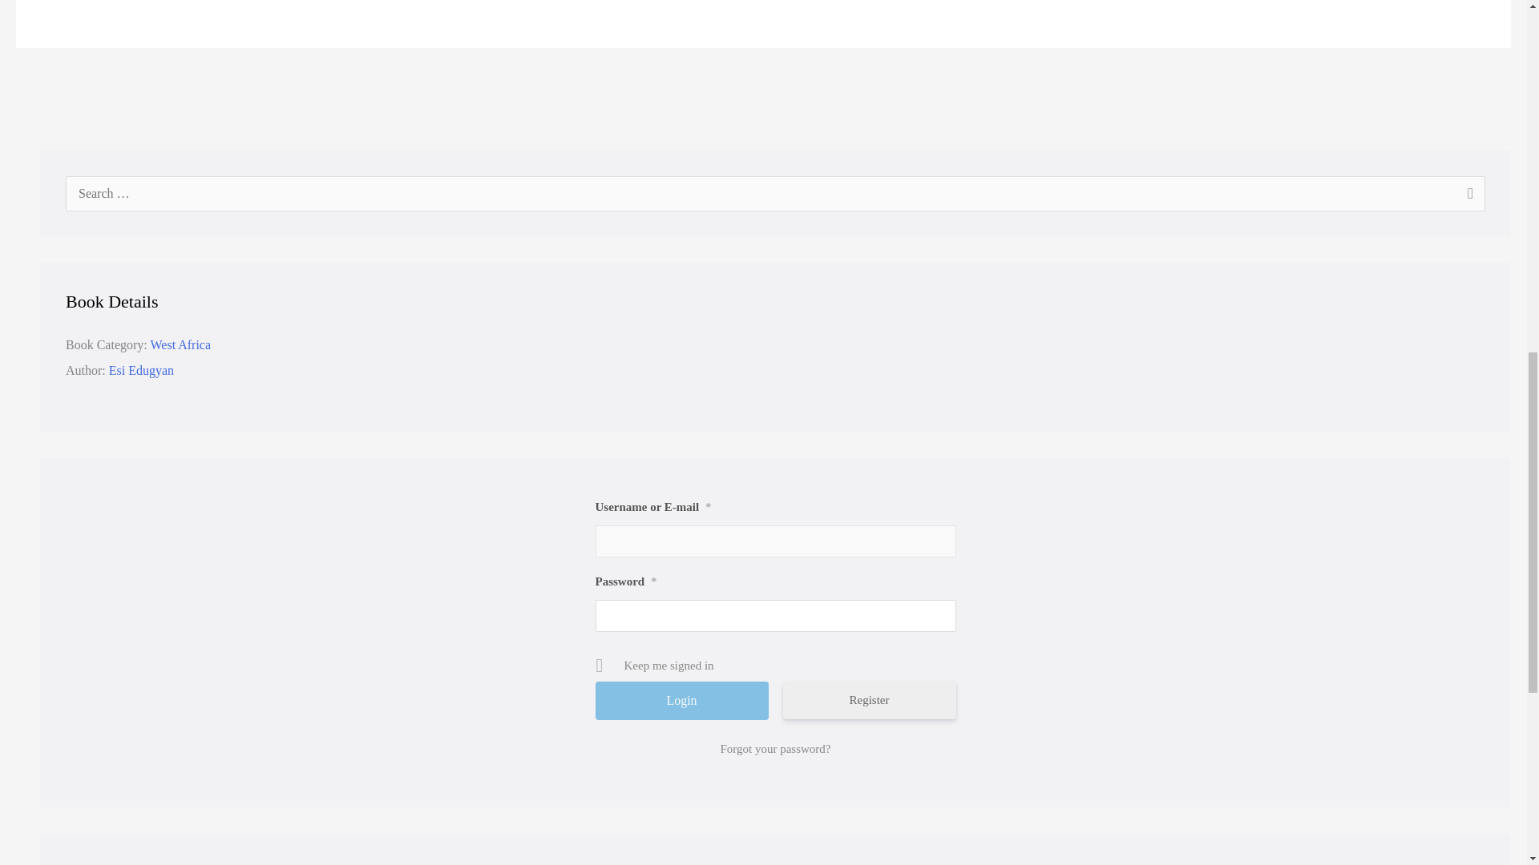  I want to click on Forgot your password?, so click(774, 749).